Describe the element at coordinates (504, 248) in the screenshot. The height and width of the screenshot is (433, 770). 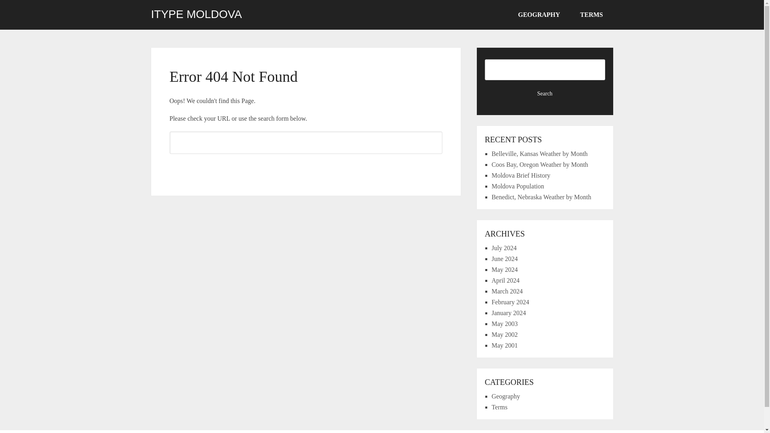
I see `July 2024` at that location.